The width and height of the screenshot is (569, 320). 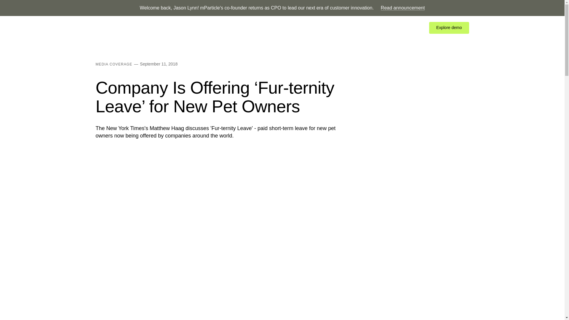 What do you see at coordinates (385, 28) in the screenshot?
I see `Login` at bounding box center [385, 28].